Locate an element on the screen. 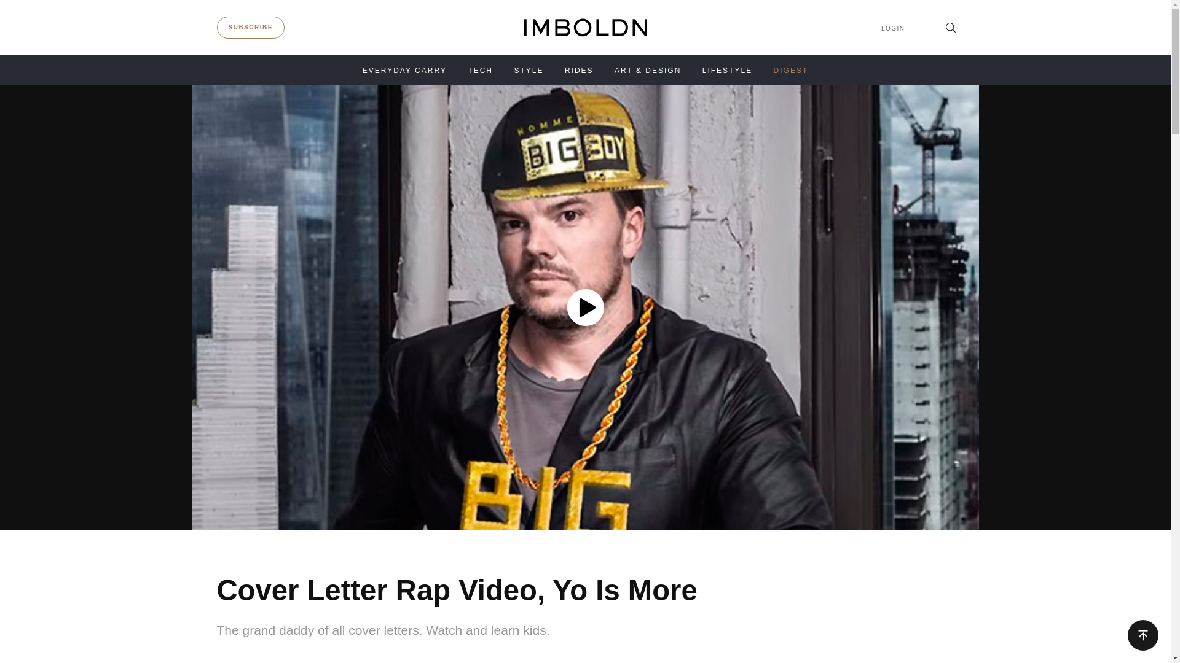  RIDES is located at coordinates (579, 71).